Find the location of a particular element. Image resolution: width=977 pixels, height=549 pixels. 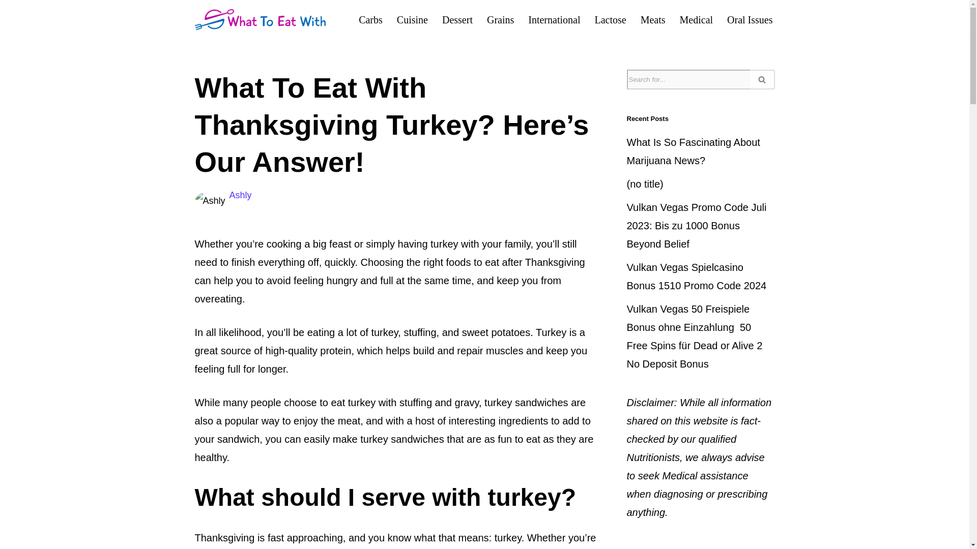

Posts by Ashly is located at coordinates (241, 195).